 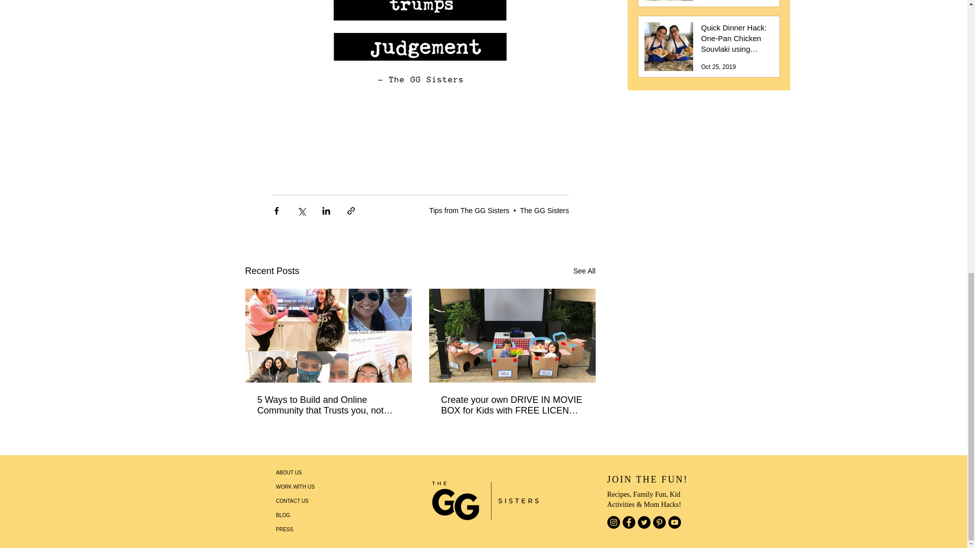 I want to click on CONTACT US, so click(x=312, y=501).